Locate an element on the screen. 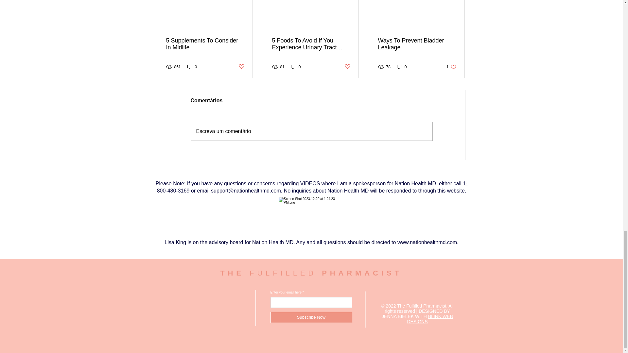 The height and width of the screenshot is (353, 628). 0 is located at coordinates (402, 67).